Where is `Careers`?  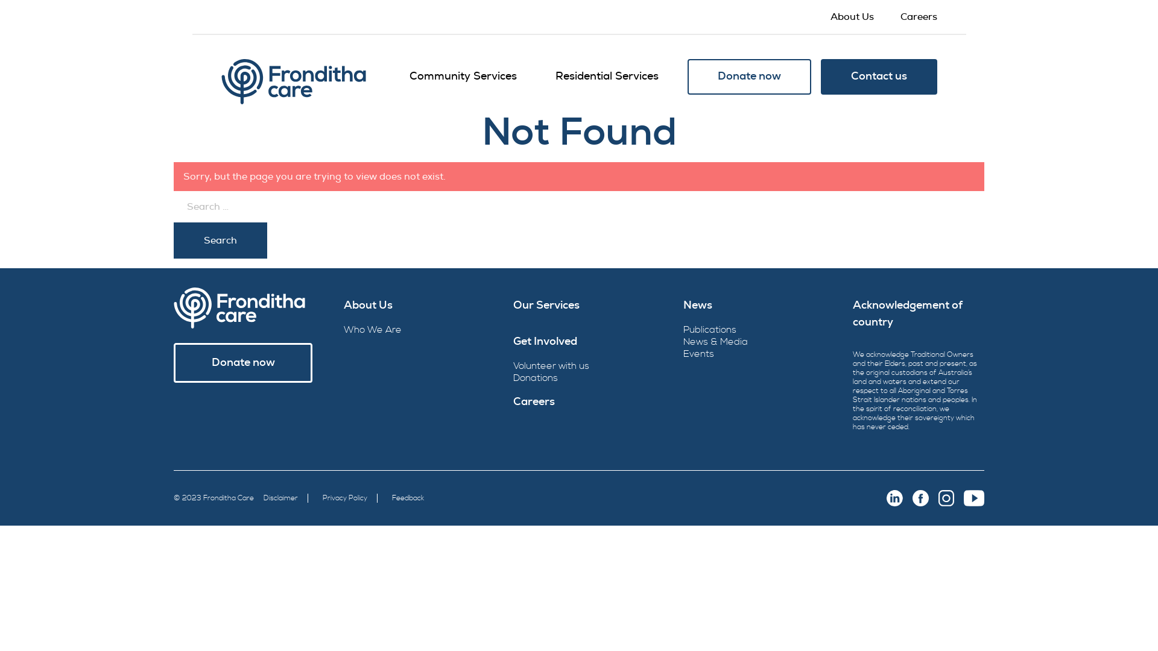 Careers is located at coordinates (579, 402).